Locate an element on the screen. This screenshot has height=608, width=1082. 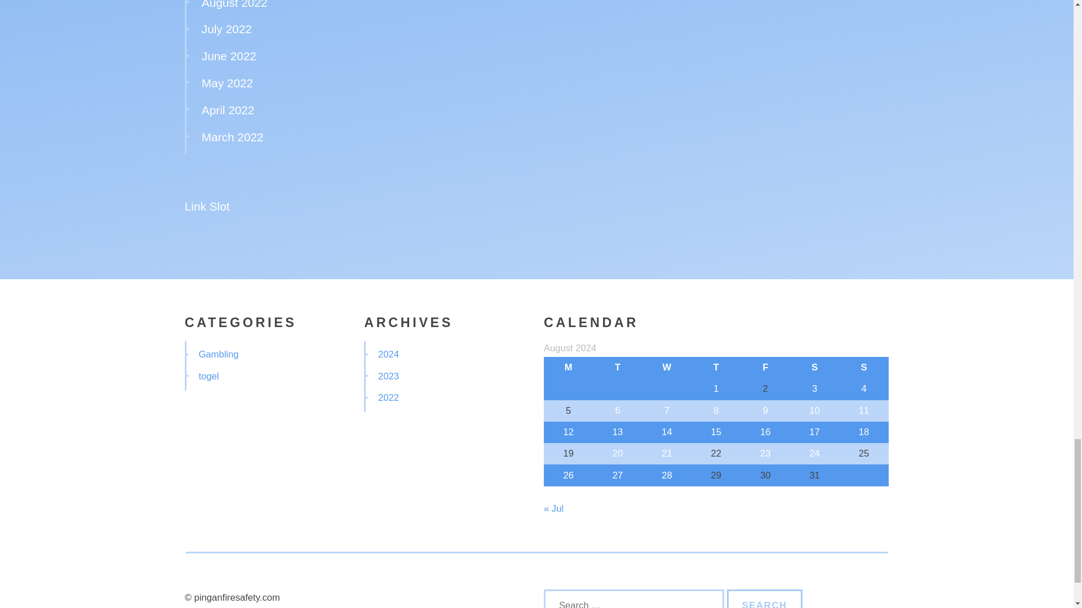
Thursday is located at coordinates (716, 367).